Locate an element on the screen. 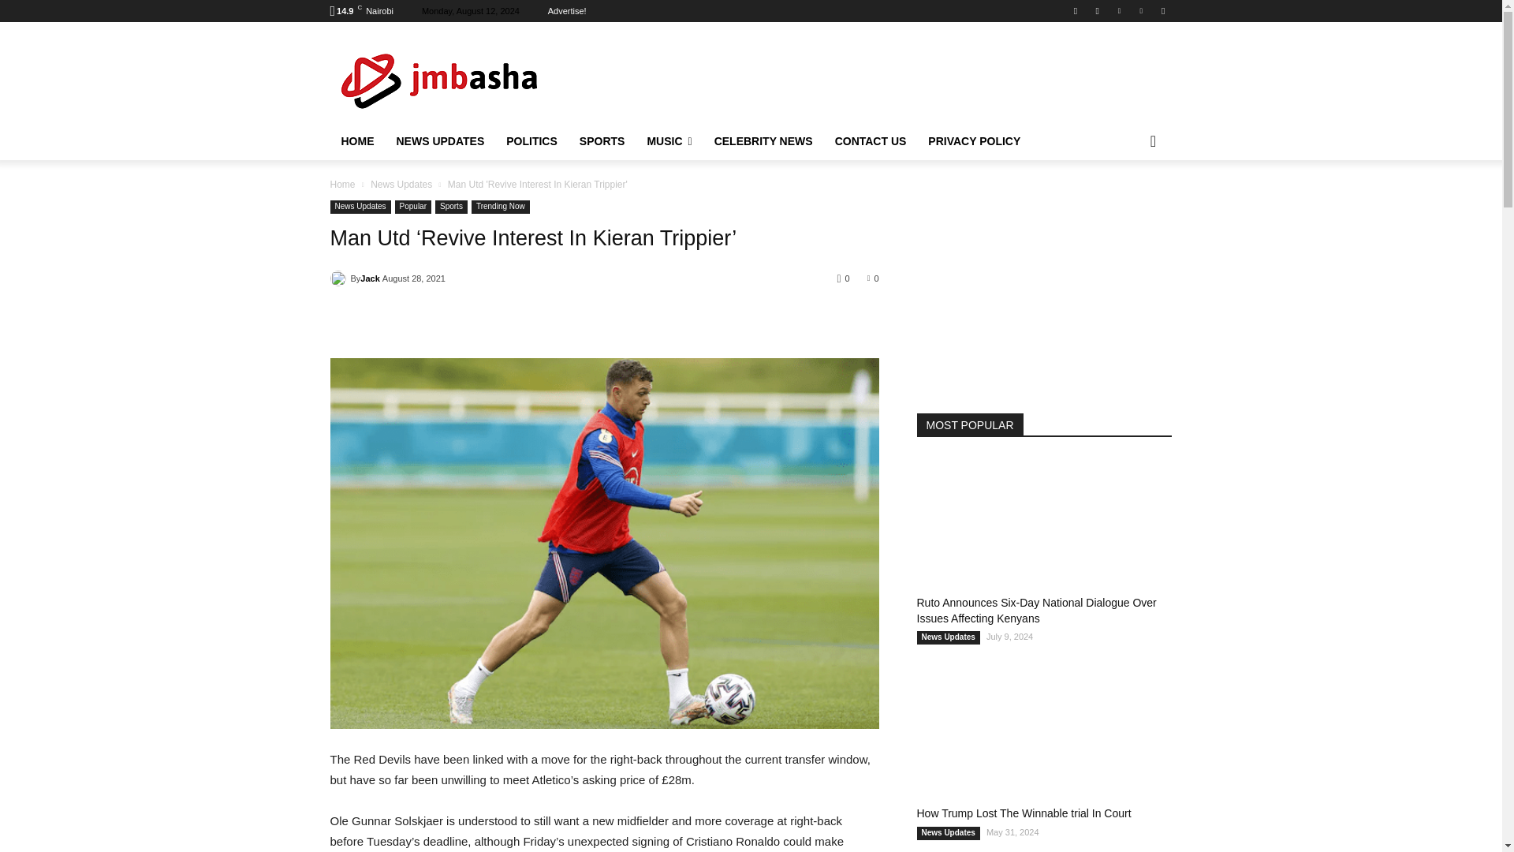  Advertise! is located at coordinates (568, 11).